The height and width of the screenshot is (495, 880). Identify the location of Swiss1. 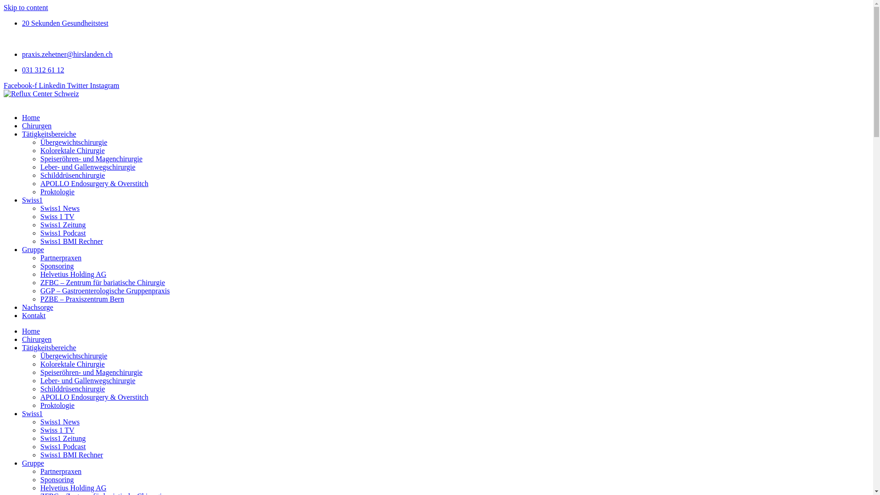
(32, 413).